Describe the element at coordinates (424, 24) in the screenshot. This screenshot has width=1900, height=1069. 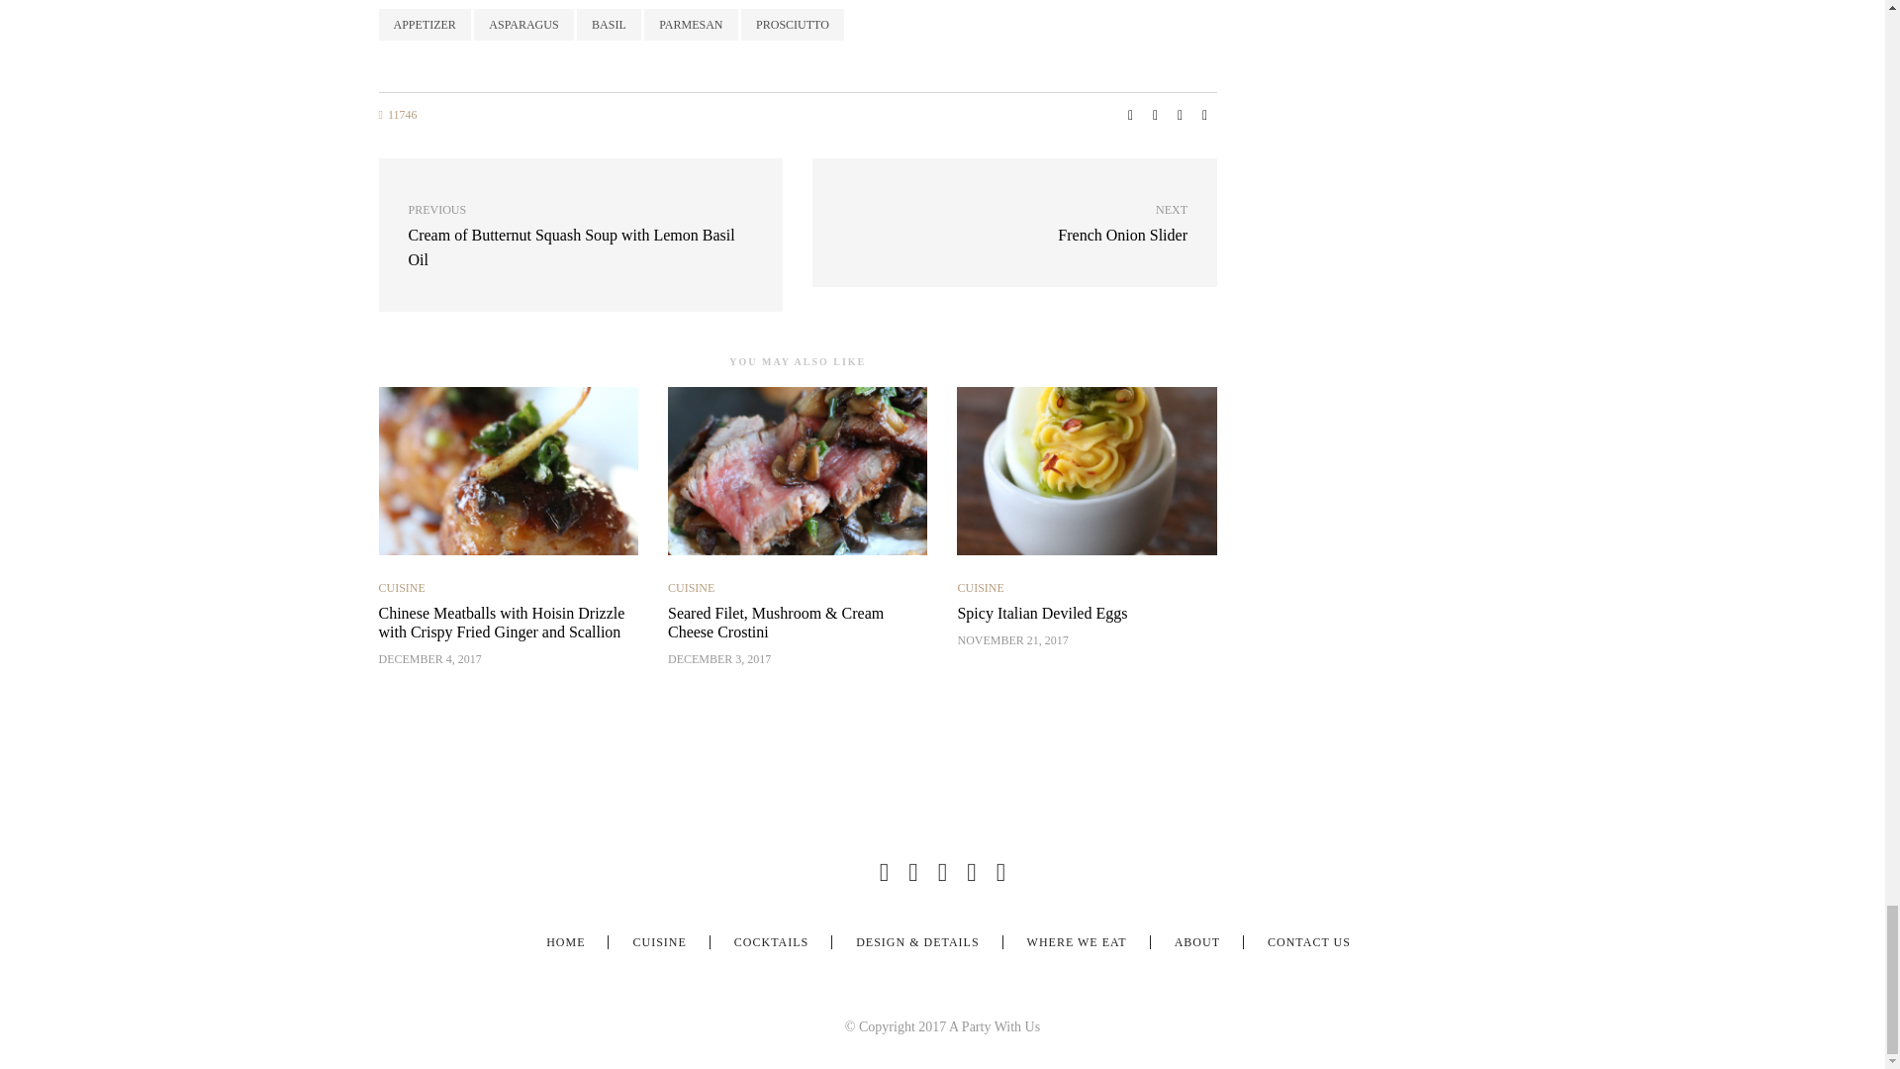
I see `Share this` at that location.